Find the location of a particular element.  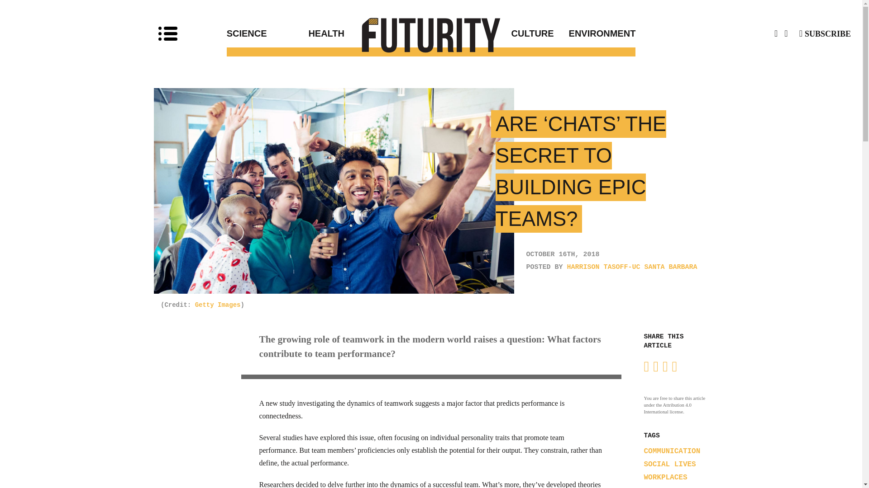

Environment is located at coordinates (595, 33).